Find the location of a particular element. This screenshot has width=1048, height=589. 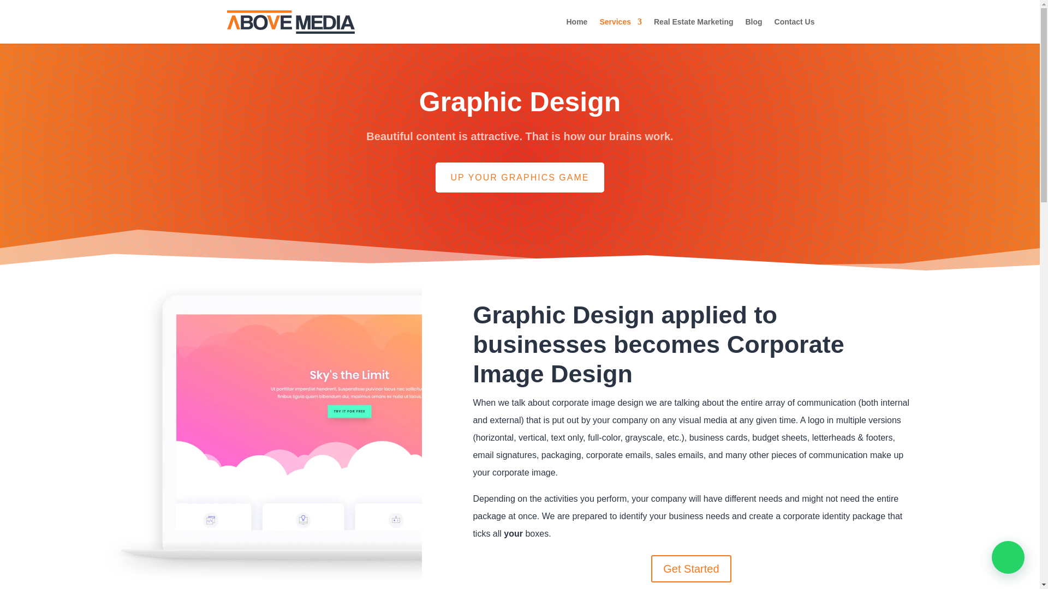

UP YOUR GRAPHICS GAME is located at coordinates (520, 178).